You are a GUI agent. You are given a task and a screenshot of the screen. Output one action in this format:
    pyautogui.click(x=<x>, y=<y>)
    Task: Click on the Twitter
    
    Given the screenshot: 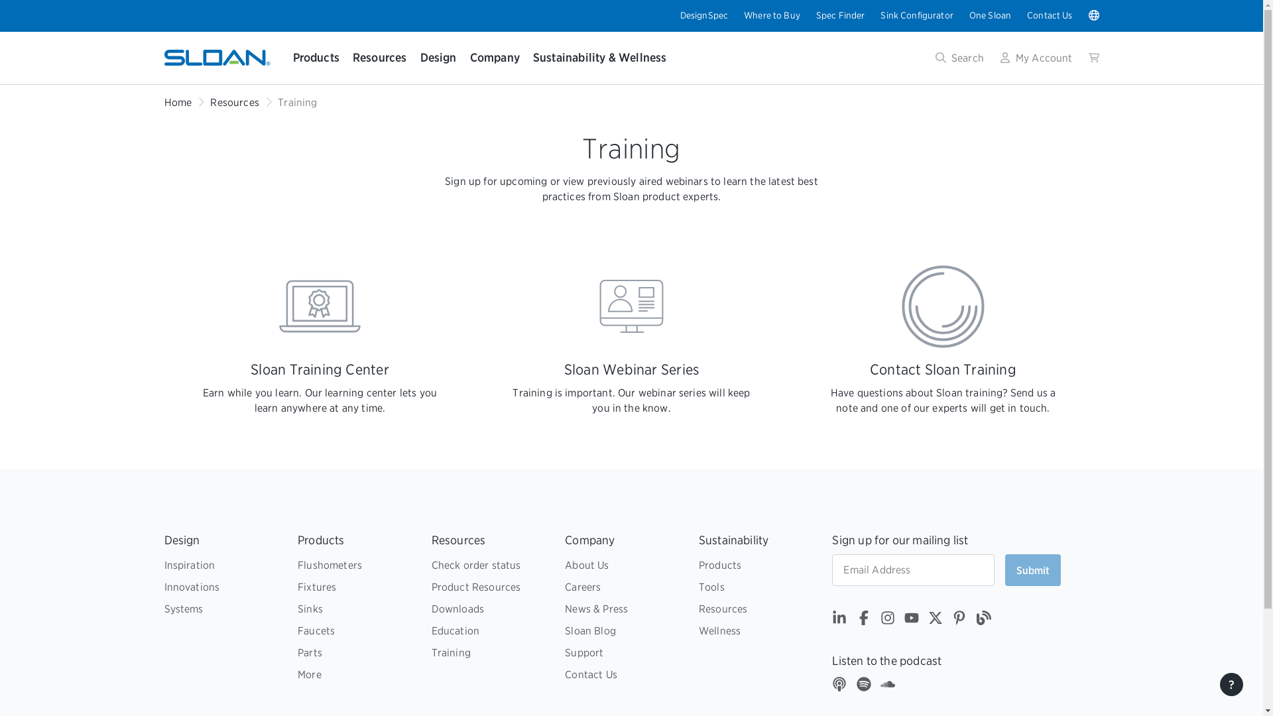 What is the action you would take?
    pyautogui.click(x=935, y=621)
    